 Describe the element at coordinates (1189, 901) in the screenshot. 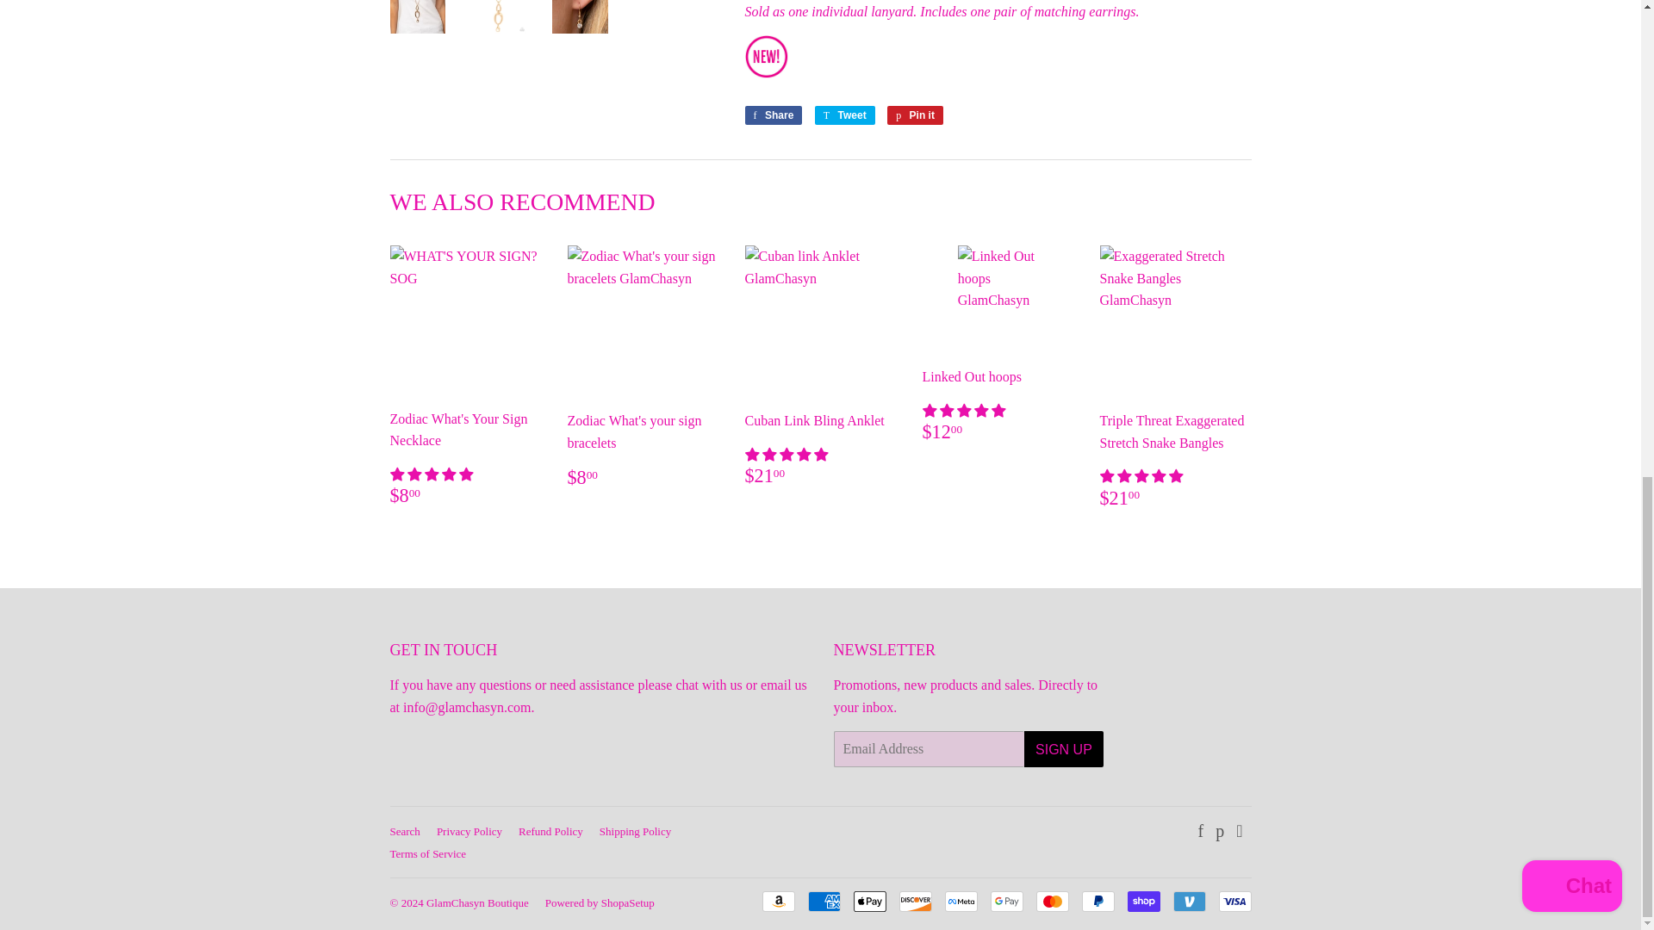

I see `Venmo` at that location.